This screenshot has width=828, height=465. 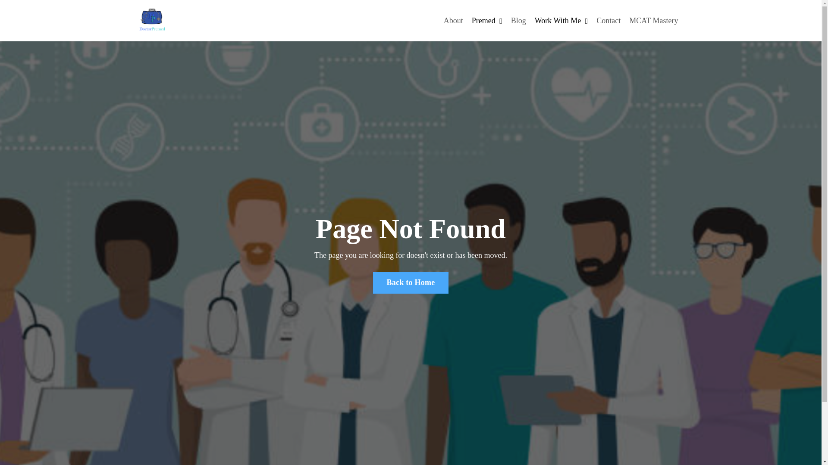 I want to click on MCAT Mastery, so click(x=654, y=21).